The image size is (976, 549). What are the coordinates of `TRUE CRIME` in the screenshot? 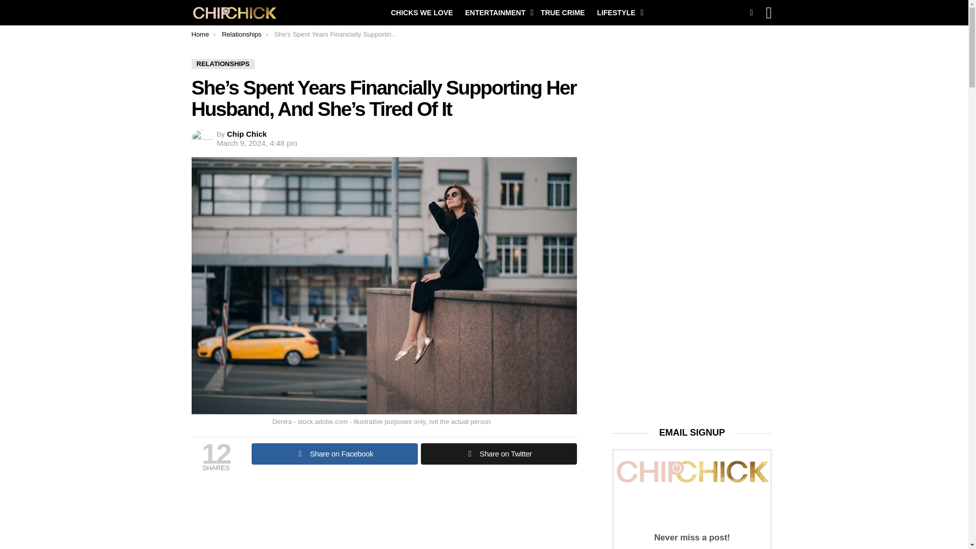 It's located at (563, 12).